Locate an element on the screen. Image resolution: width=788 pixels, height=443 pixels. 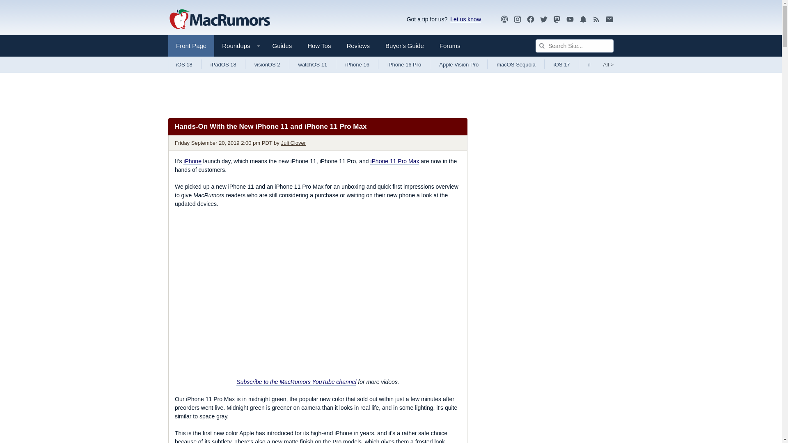
Twitter is located at coordinates (543, 19).